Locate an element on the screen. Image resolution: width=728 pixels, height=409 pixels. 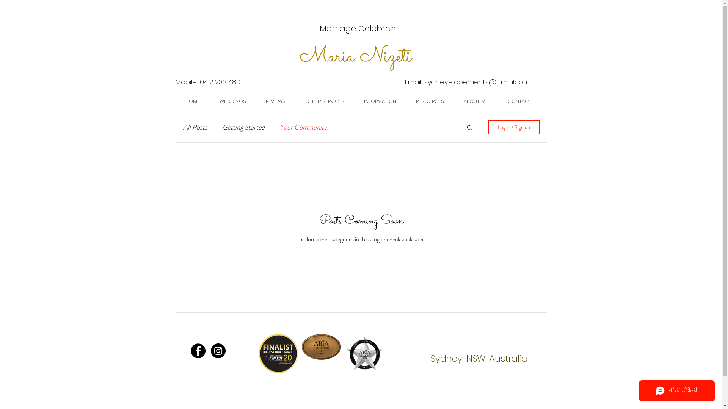
REVIEWS is located at coordinates (275, 101).